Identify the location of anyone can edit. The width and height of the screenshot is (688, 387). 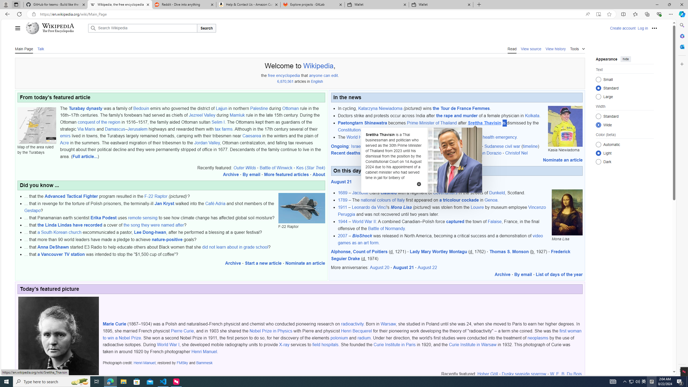
(323, 75).